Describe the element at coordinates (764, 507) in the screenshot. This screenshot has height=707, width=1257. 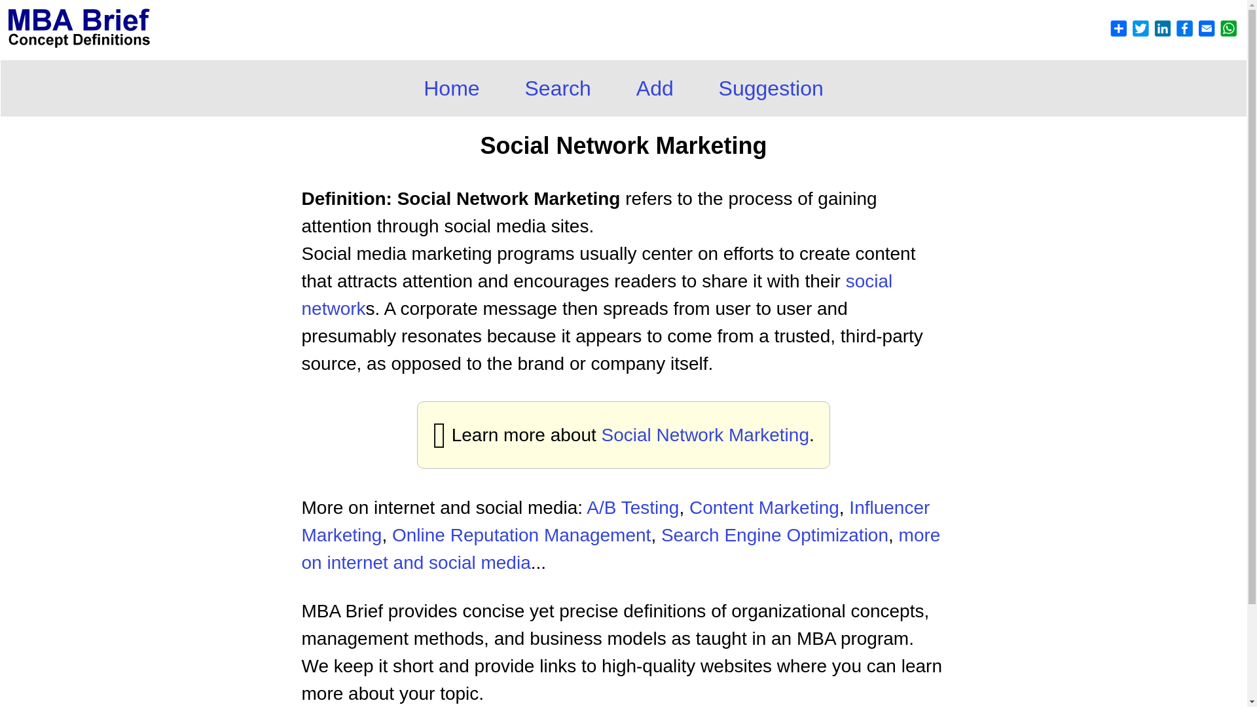
I see `Content Marketing` at that location.